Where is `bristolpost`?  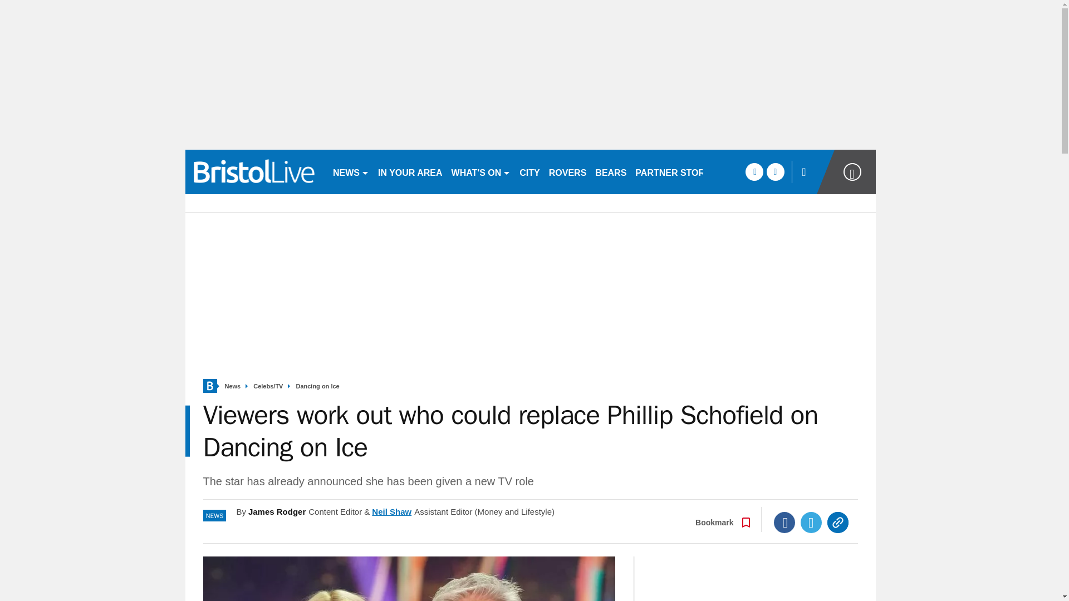
bristolpost is located at coordinates (254, 171).